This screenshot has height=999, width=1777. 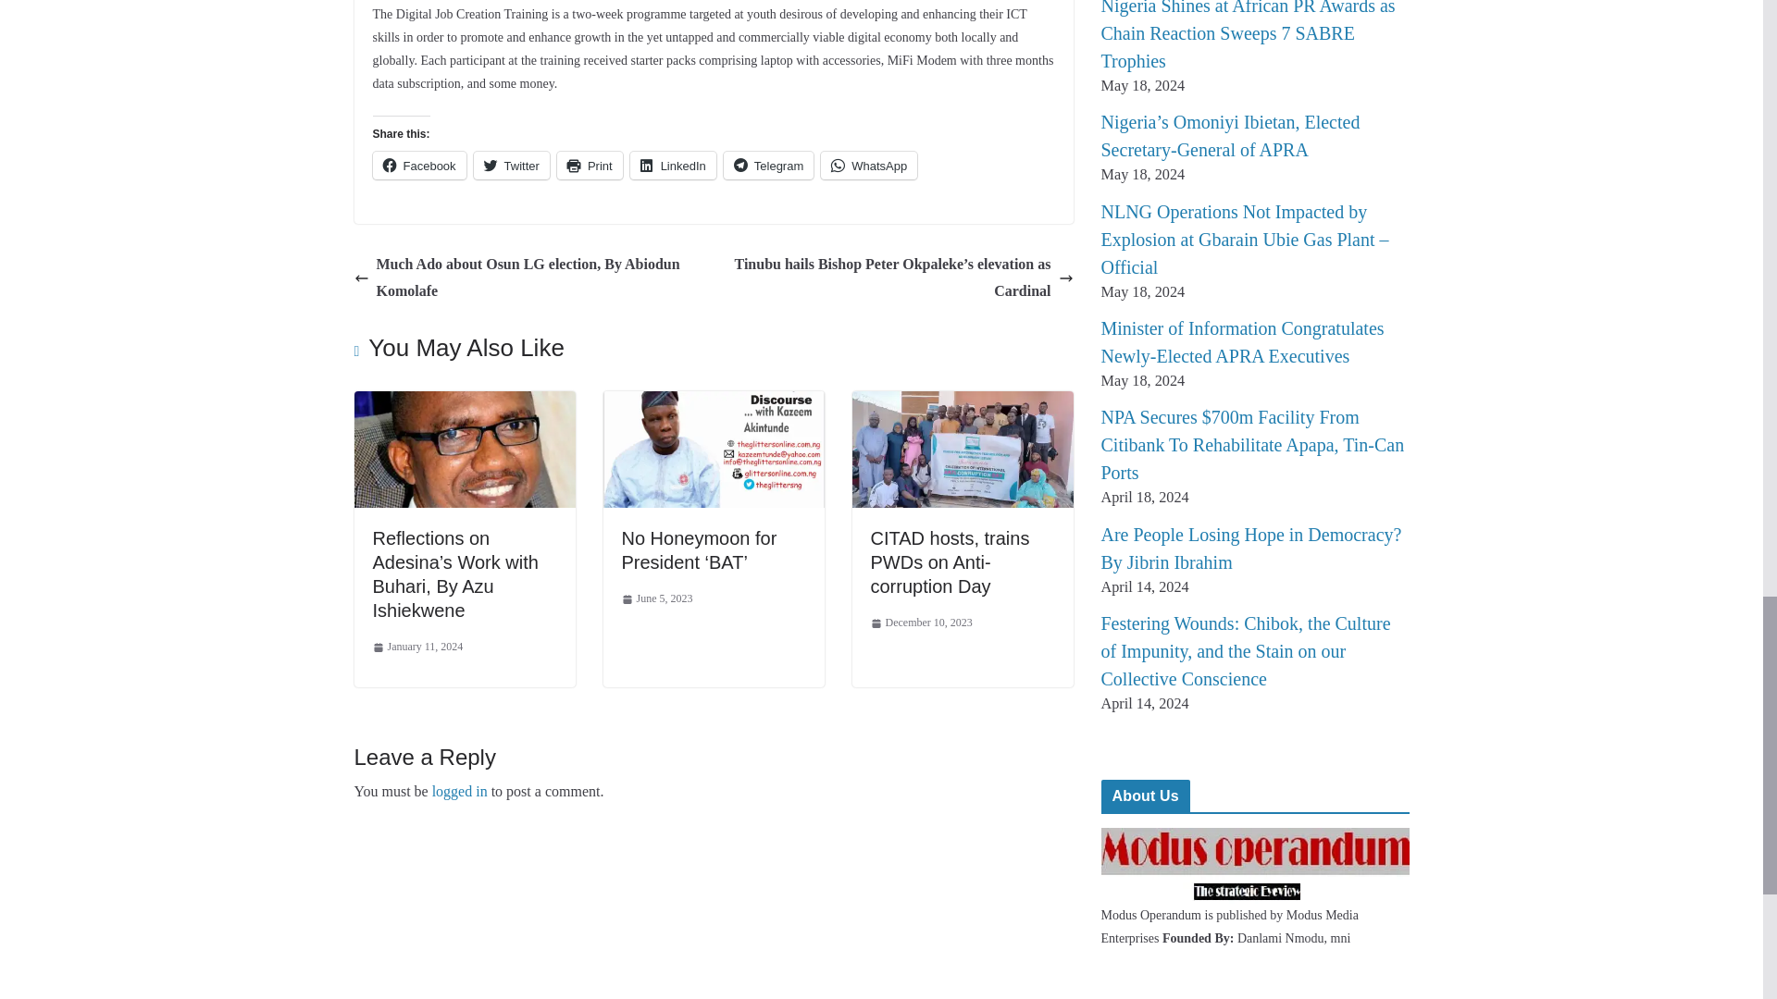 I want to click on January 11, 2024, so click(x=416, y=647).